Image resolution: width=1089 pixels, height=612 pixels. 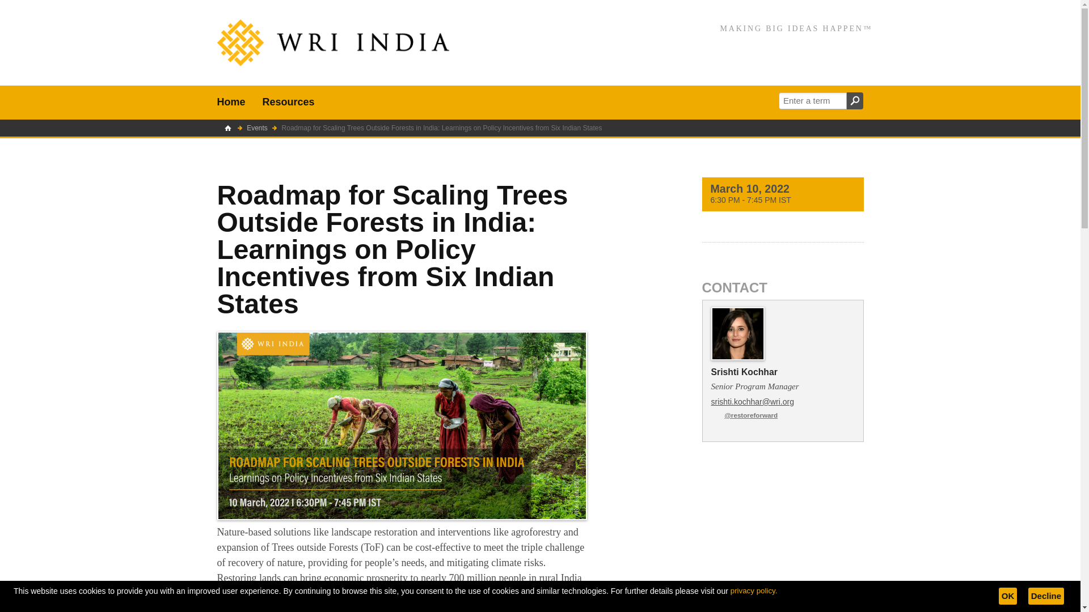 I want to click on Srishti Kochhar, so click(x=744, y=372).